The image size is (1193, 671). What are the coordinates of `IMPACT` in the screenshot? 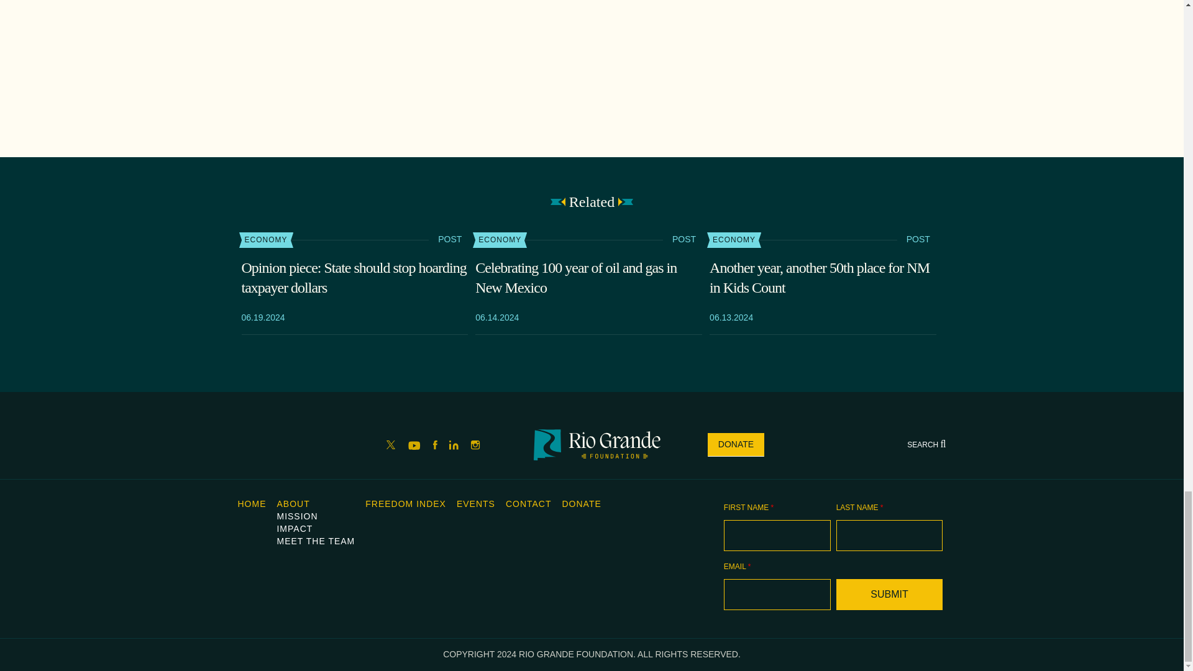 It's located at (295, 528).